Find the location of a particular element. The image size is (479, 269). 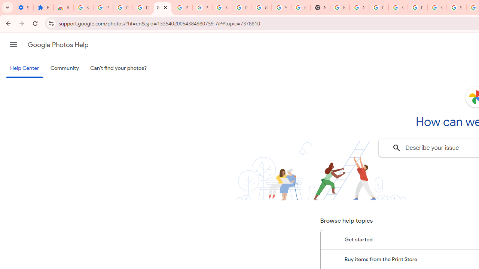

Google Photos Help is located at coordinates (162, 7).